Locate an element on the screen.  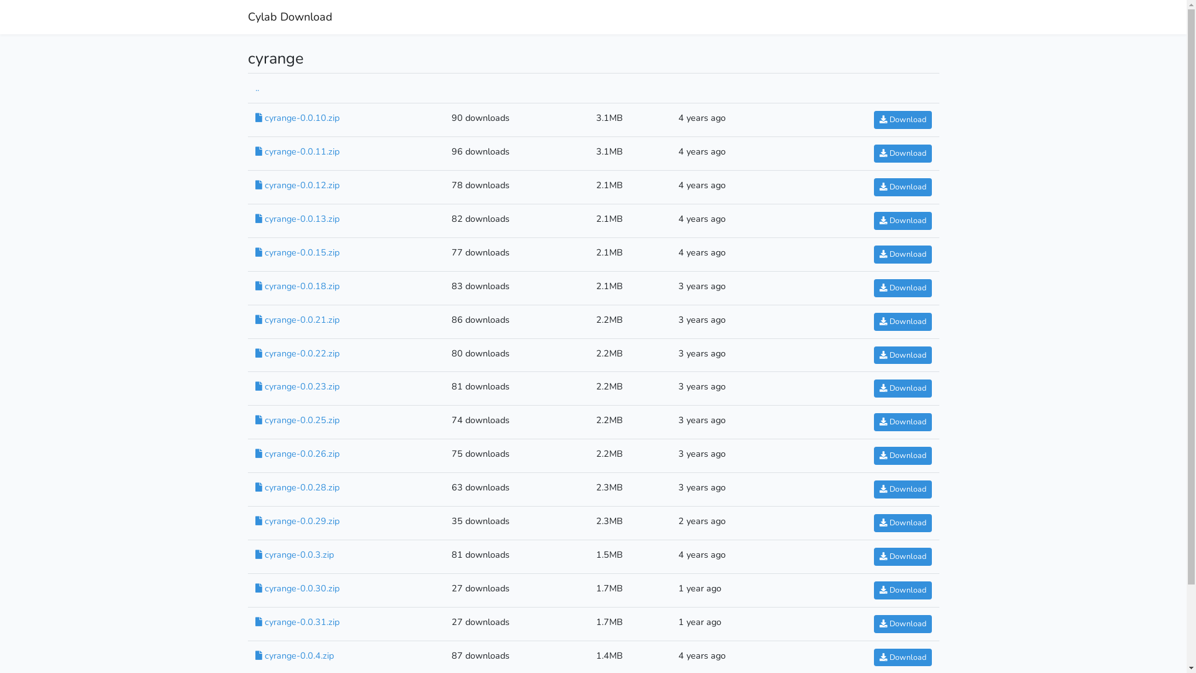
cyrange-0.0.25.zip is located at coordinates (298, 420).